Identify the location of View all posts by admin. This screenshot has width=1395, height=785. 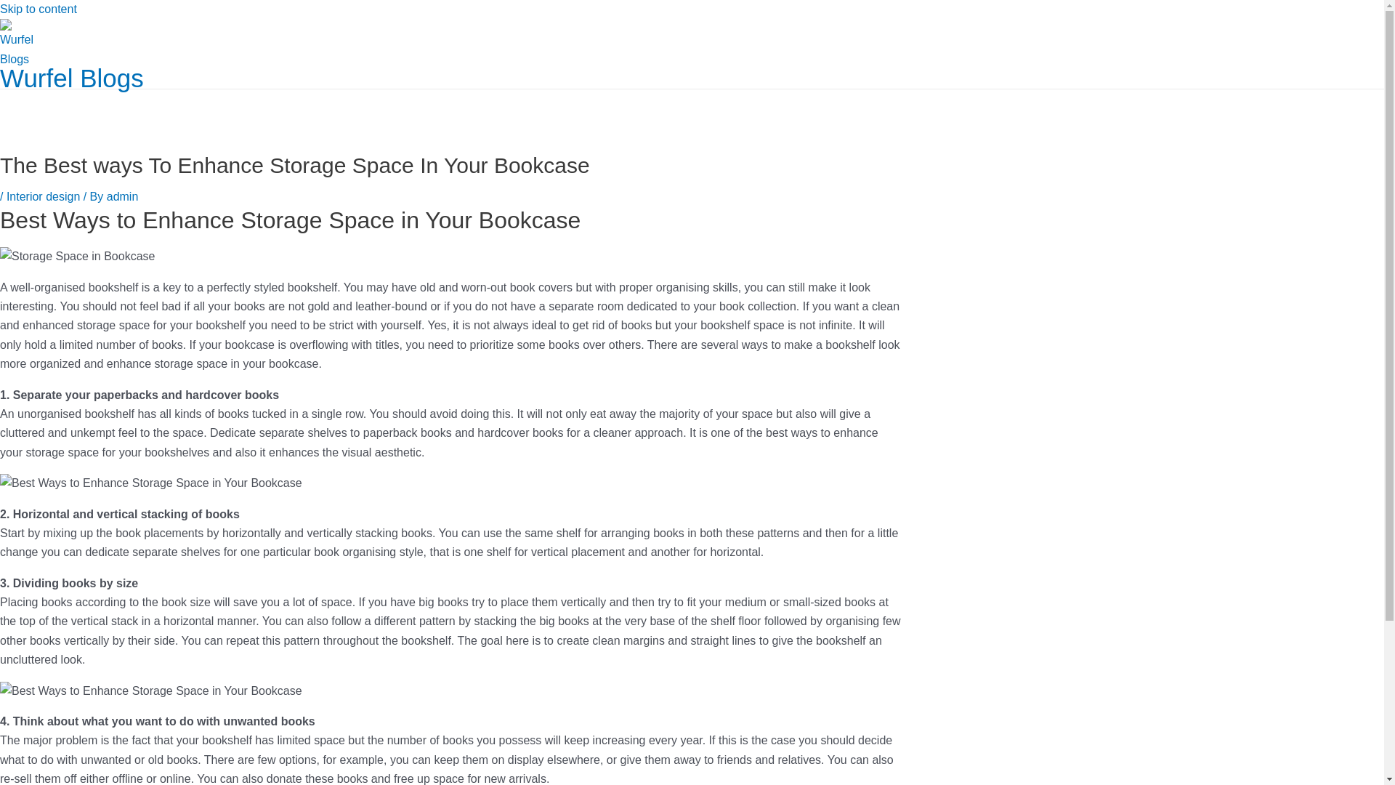
(122, 196).